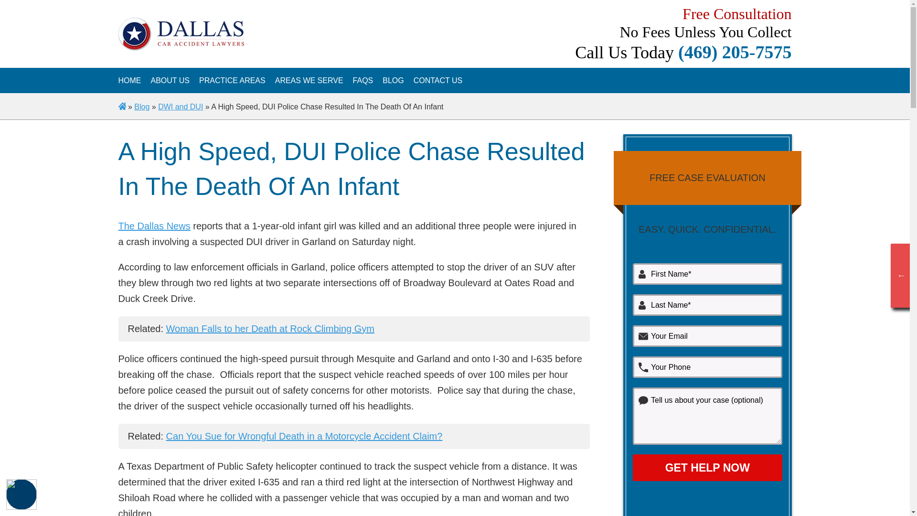 The width and height of the screenshot is (917, 516). What do you see at coordinates (309, 80) in the screenshot?
I see `AREAS WE SERVE` at bounding box center [309, 80].